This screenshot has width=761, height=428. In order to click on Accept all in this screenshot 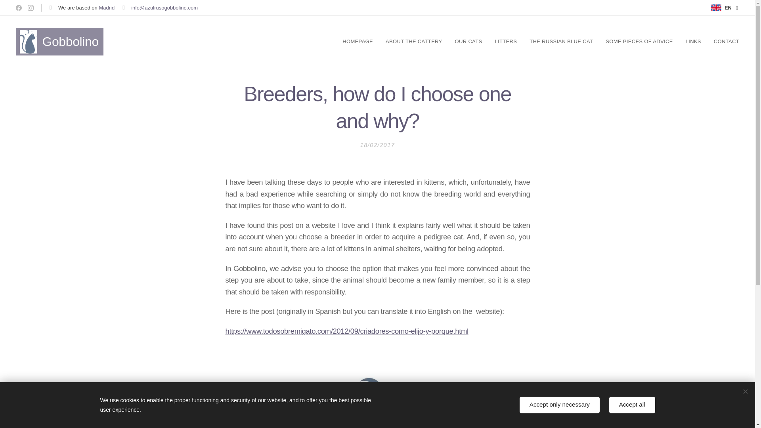, I will do `click(632, 405)`.